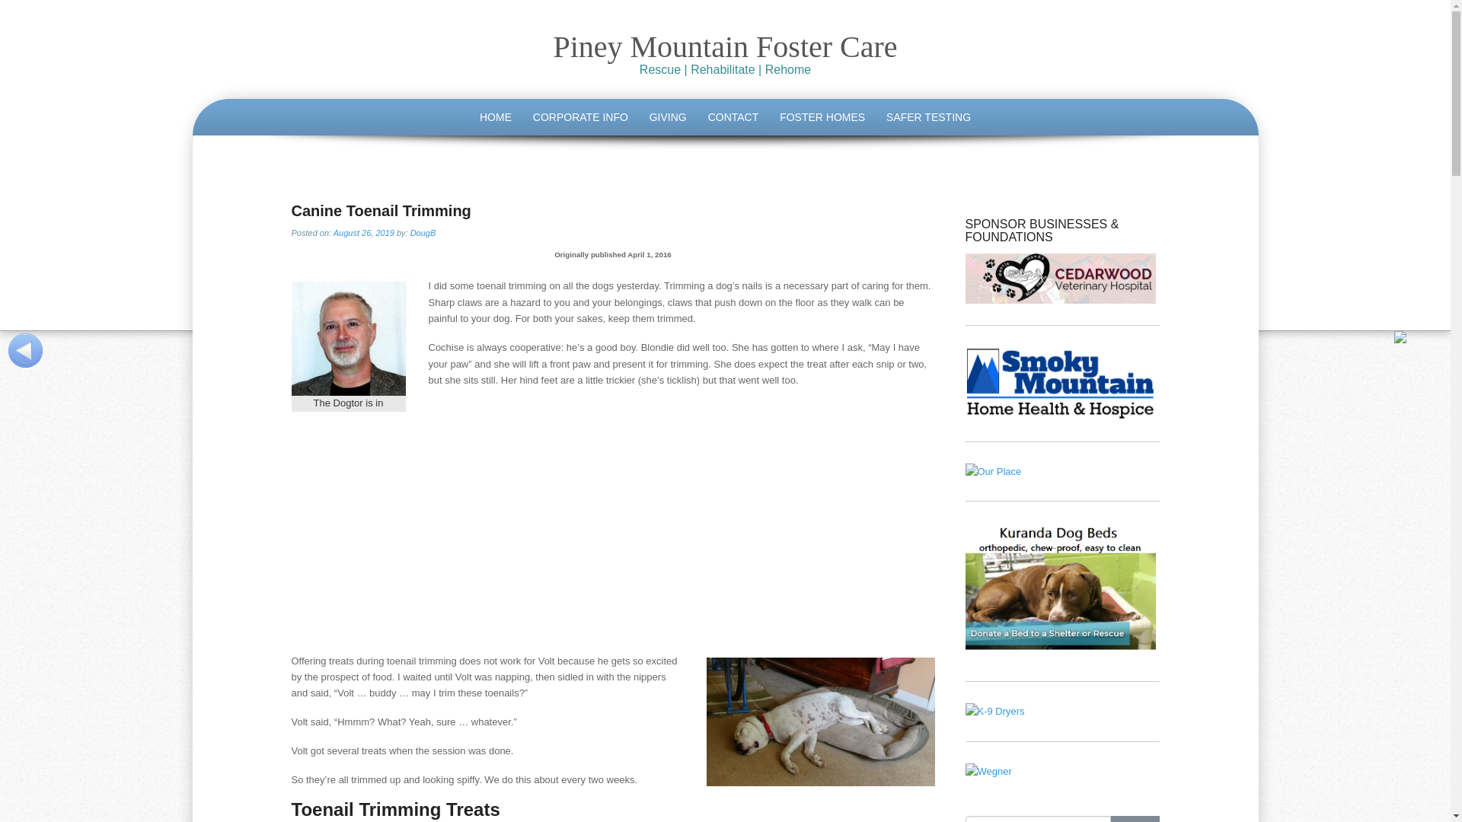 The height and width of the screenshot is (822, 1462). What do you see at coordinates (733, 117) in the screenshot?
I see `CONTACT` at bounding box center [733, 117].